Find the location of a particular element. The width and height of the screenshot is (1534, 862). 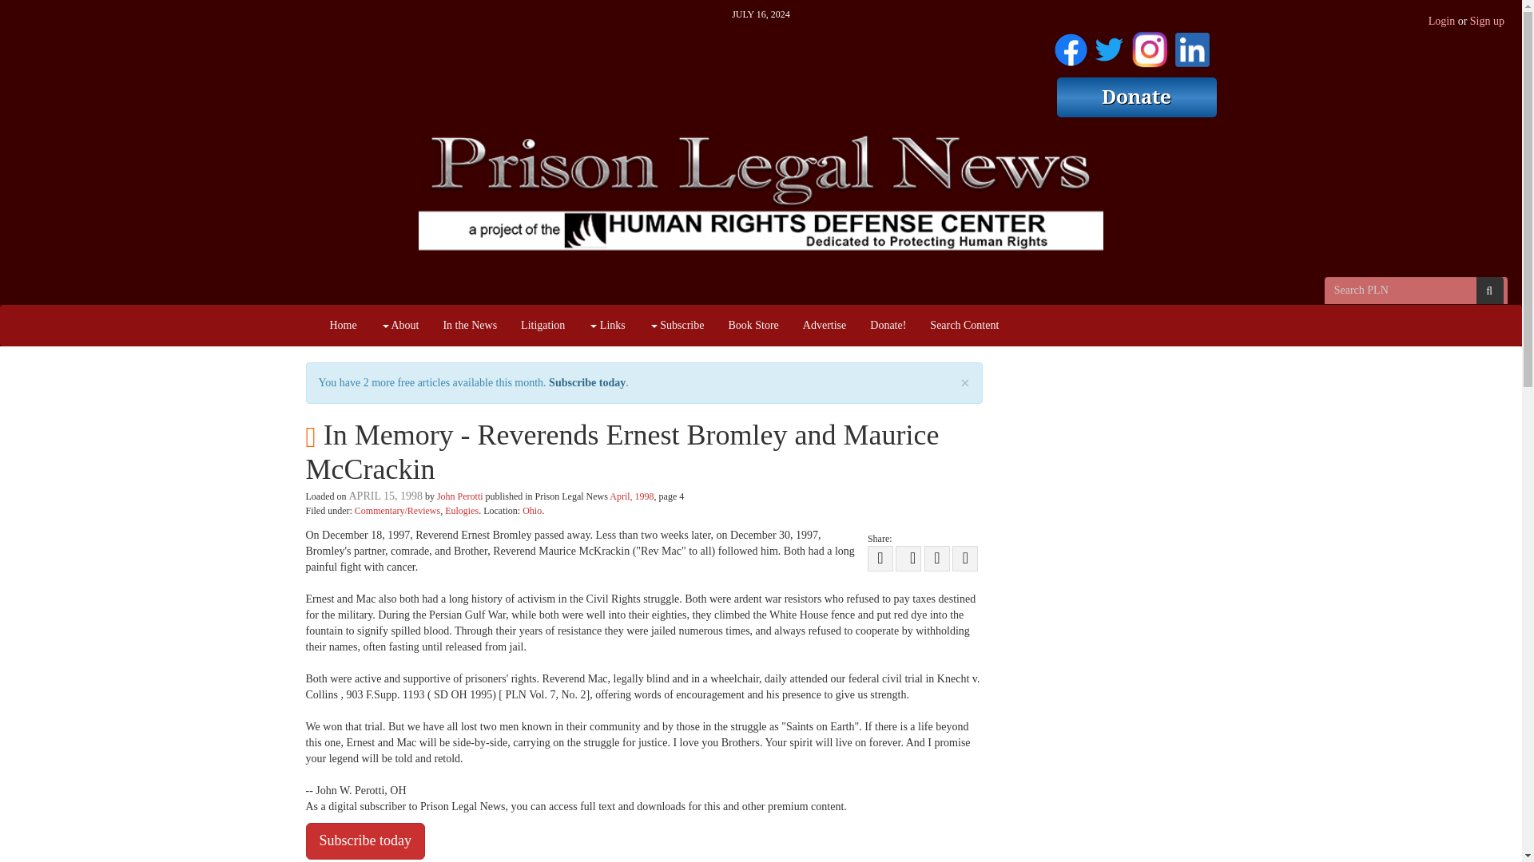

Sign up is located at coordinates (1487, 21).